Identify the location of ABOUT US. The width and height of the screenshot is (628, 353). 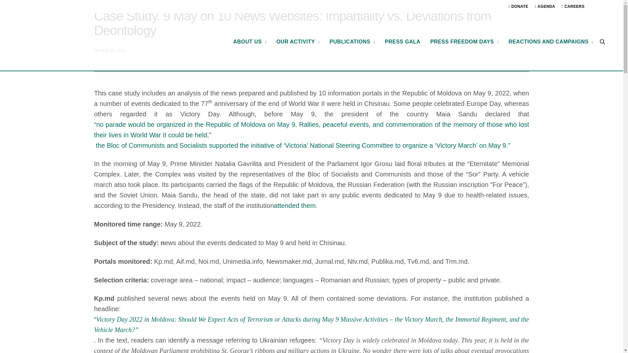
(250, 42).